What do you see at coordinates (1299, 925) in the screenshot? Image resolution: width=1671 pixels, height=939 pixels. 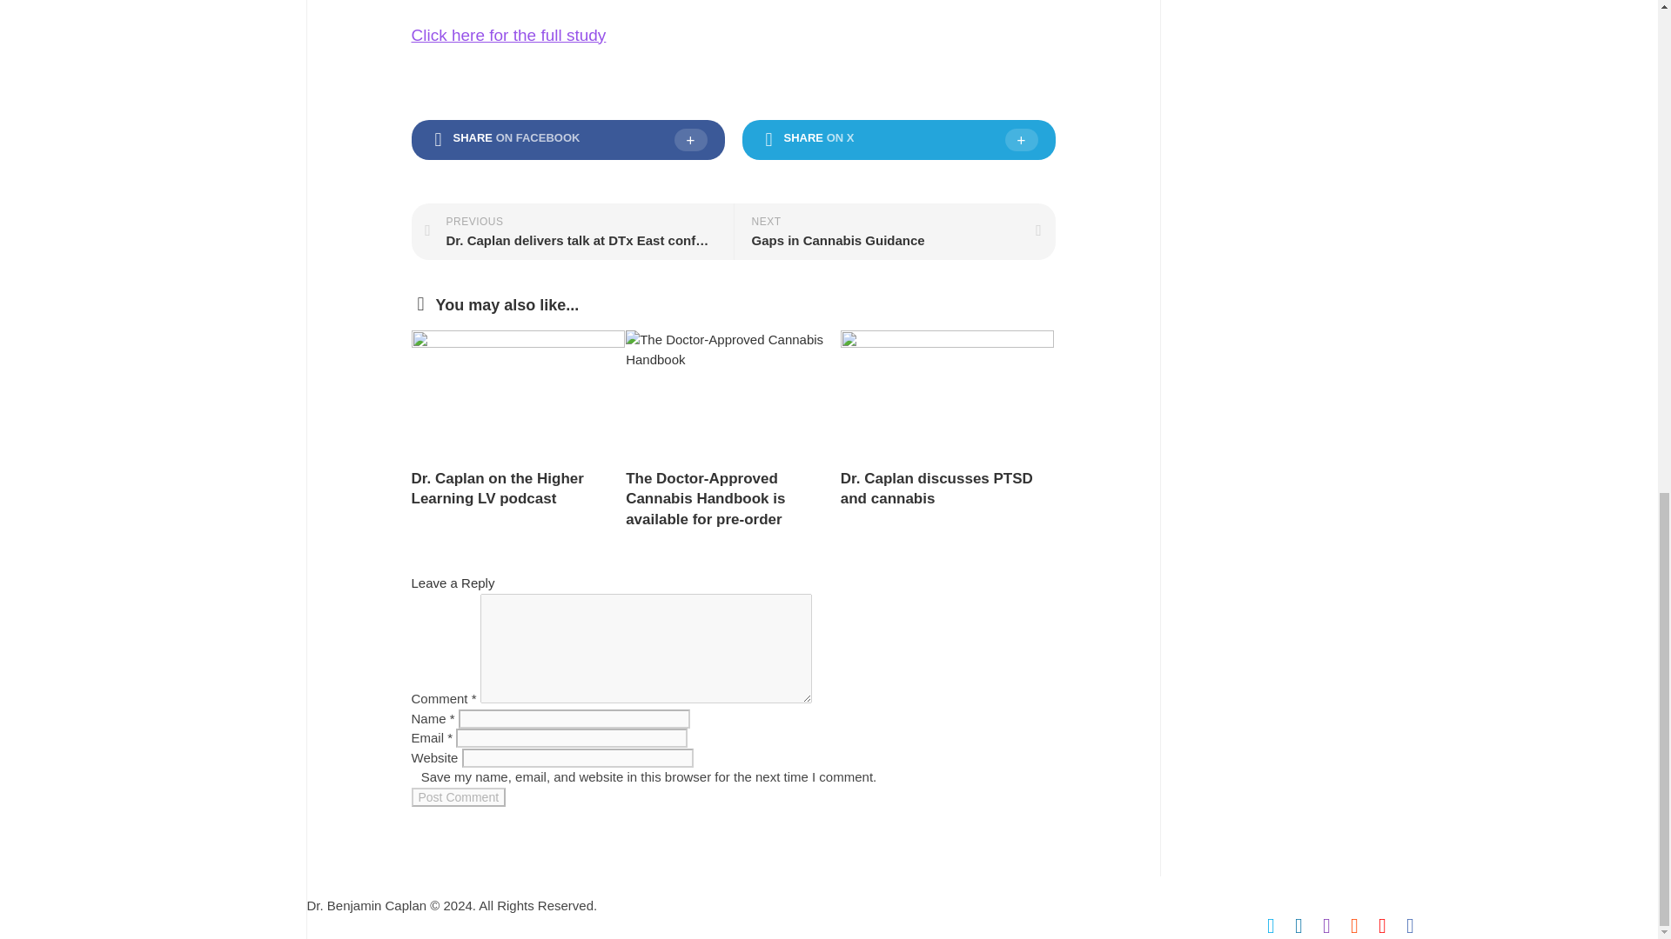 I see `LinkedIn` at bounding box center [1299, 925].